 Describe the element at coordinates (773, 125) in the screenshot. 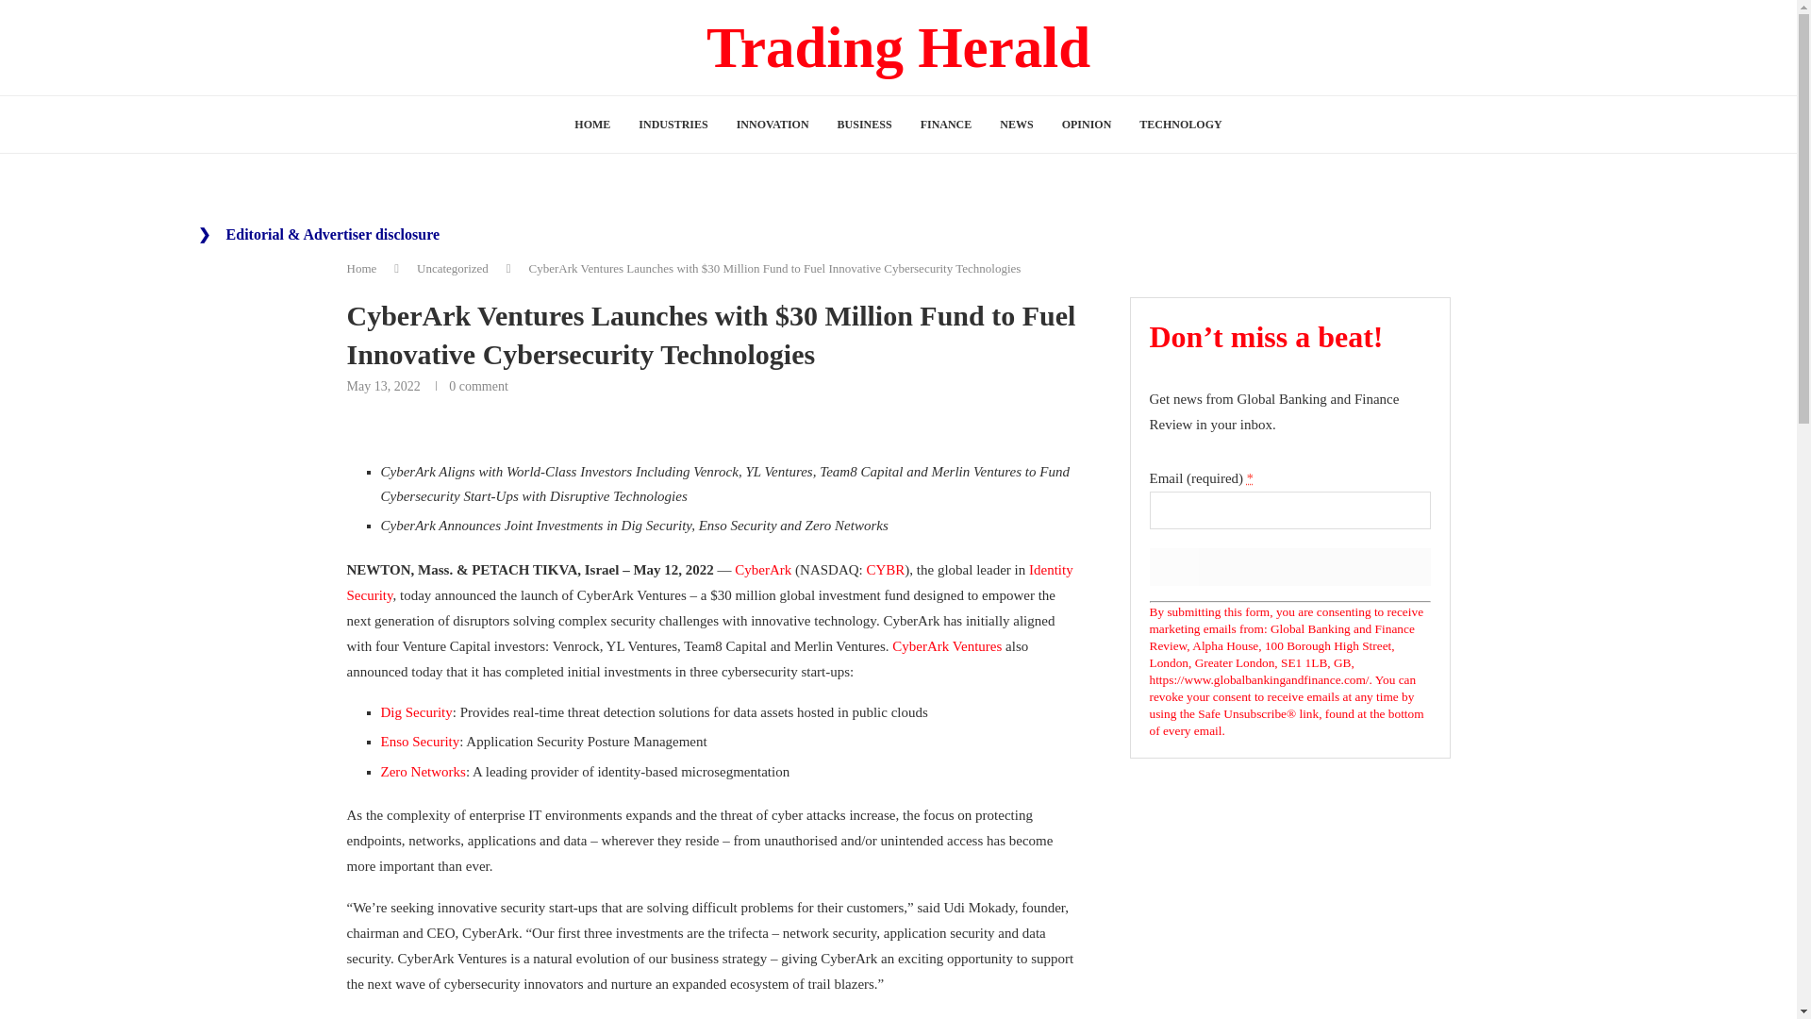

I see `INNOVATION` at that location.